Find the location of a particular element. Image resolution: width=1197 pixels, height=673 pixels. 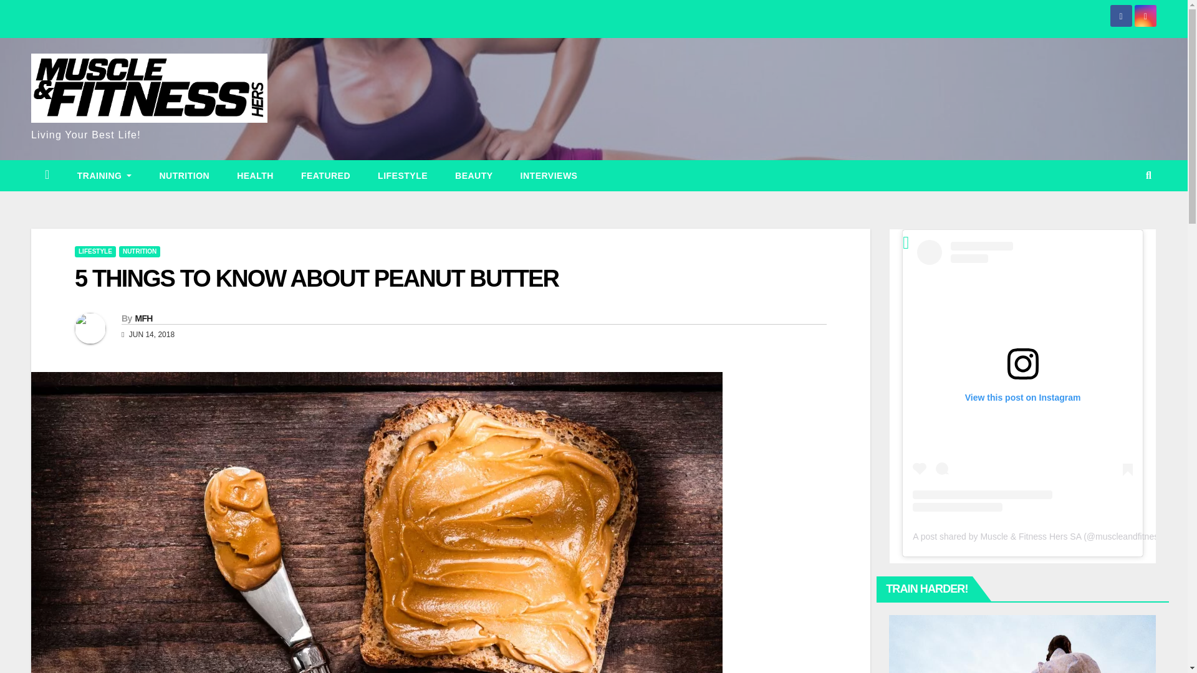

Beauty is located at coordinates (474, 176).